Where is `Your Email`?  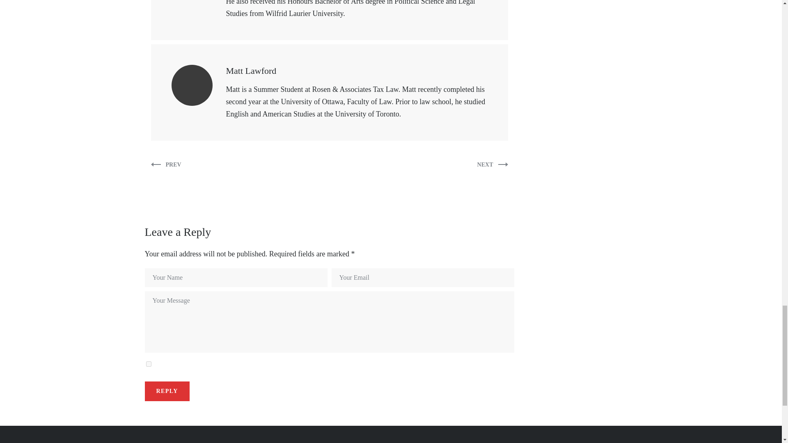
Your Email is located at coordinates (423, 277).